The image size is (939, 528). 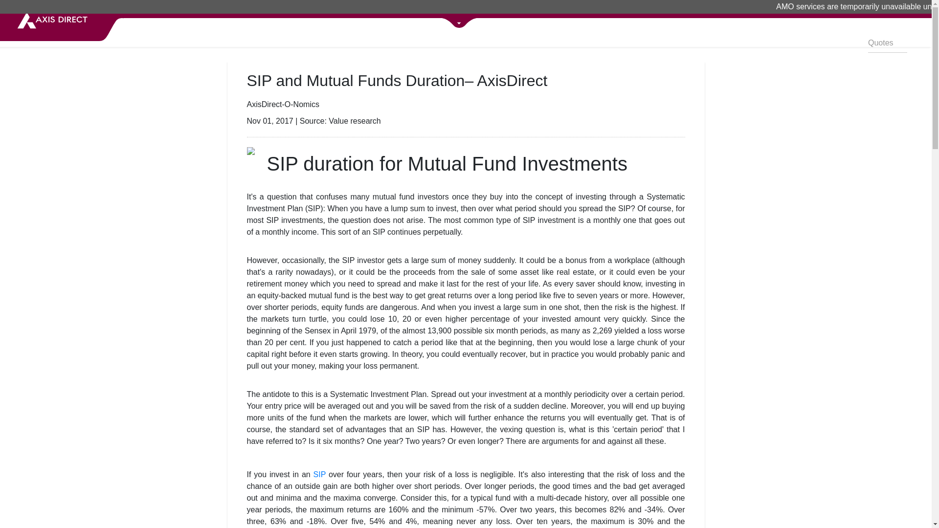 What do you see at coordinates (848, 10) in the screenshot?
I see `About us` at bounding box center [848, 10].